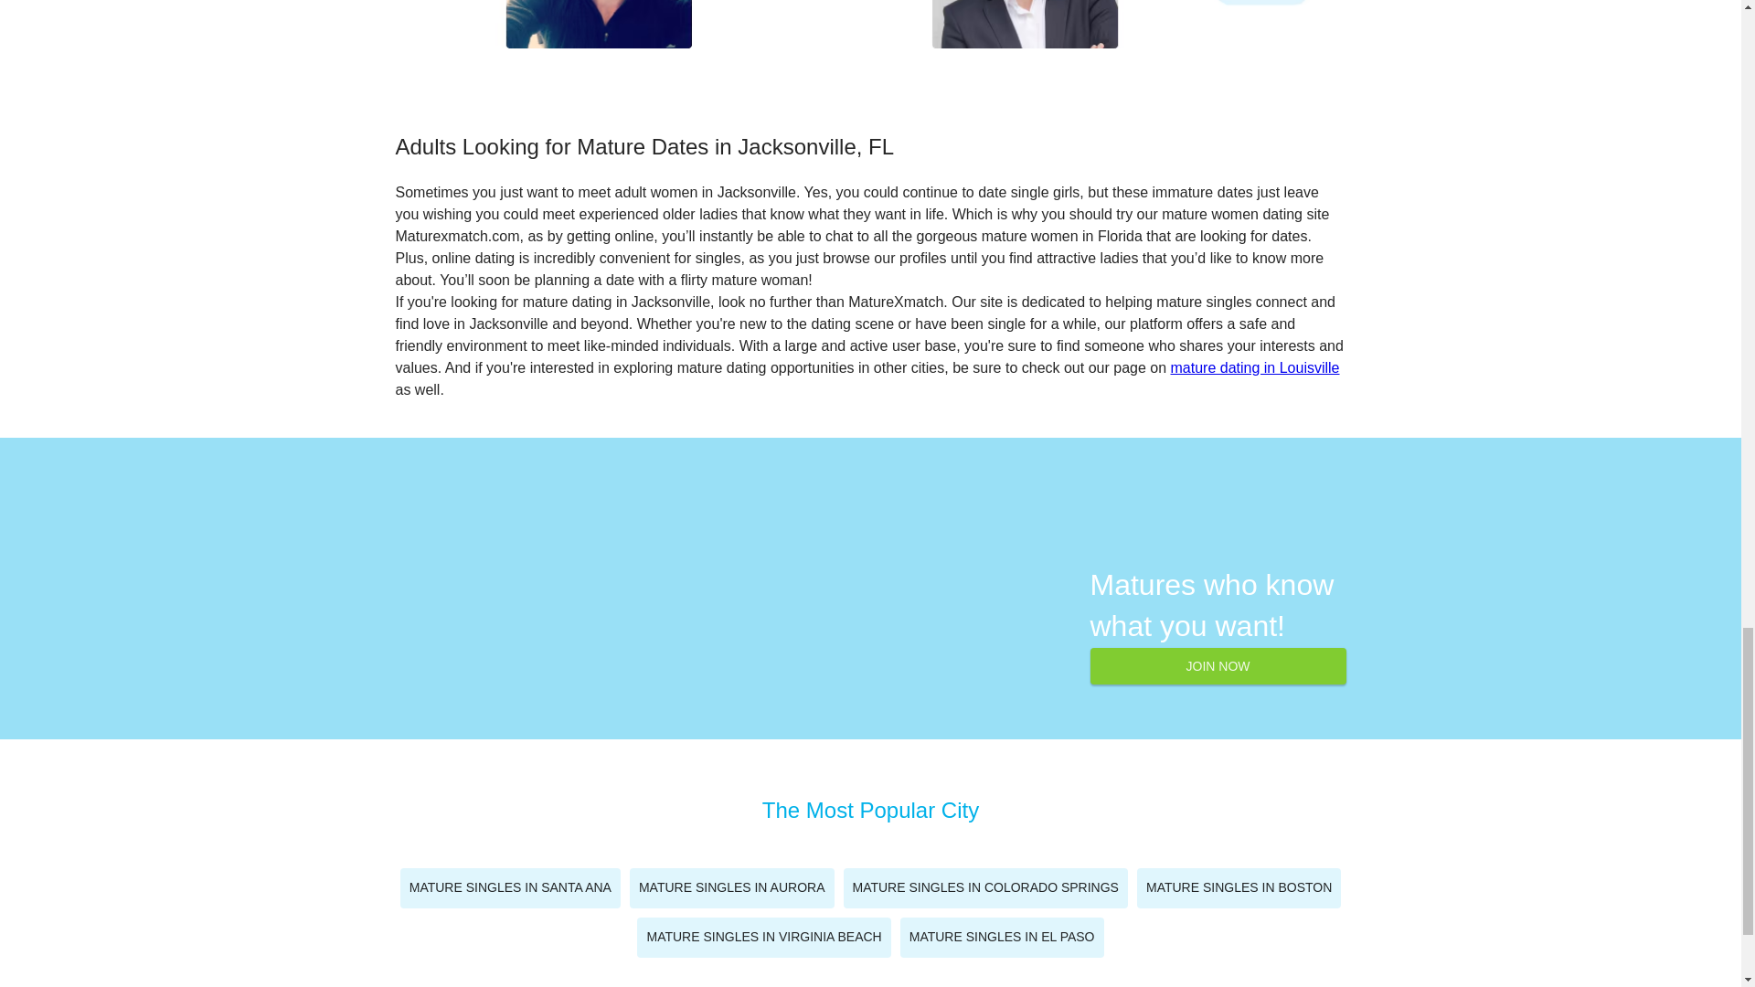  I want to click on MATURE SINGLES IN AURORA, so click(732, 888).